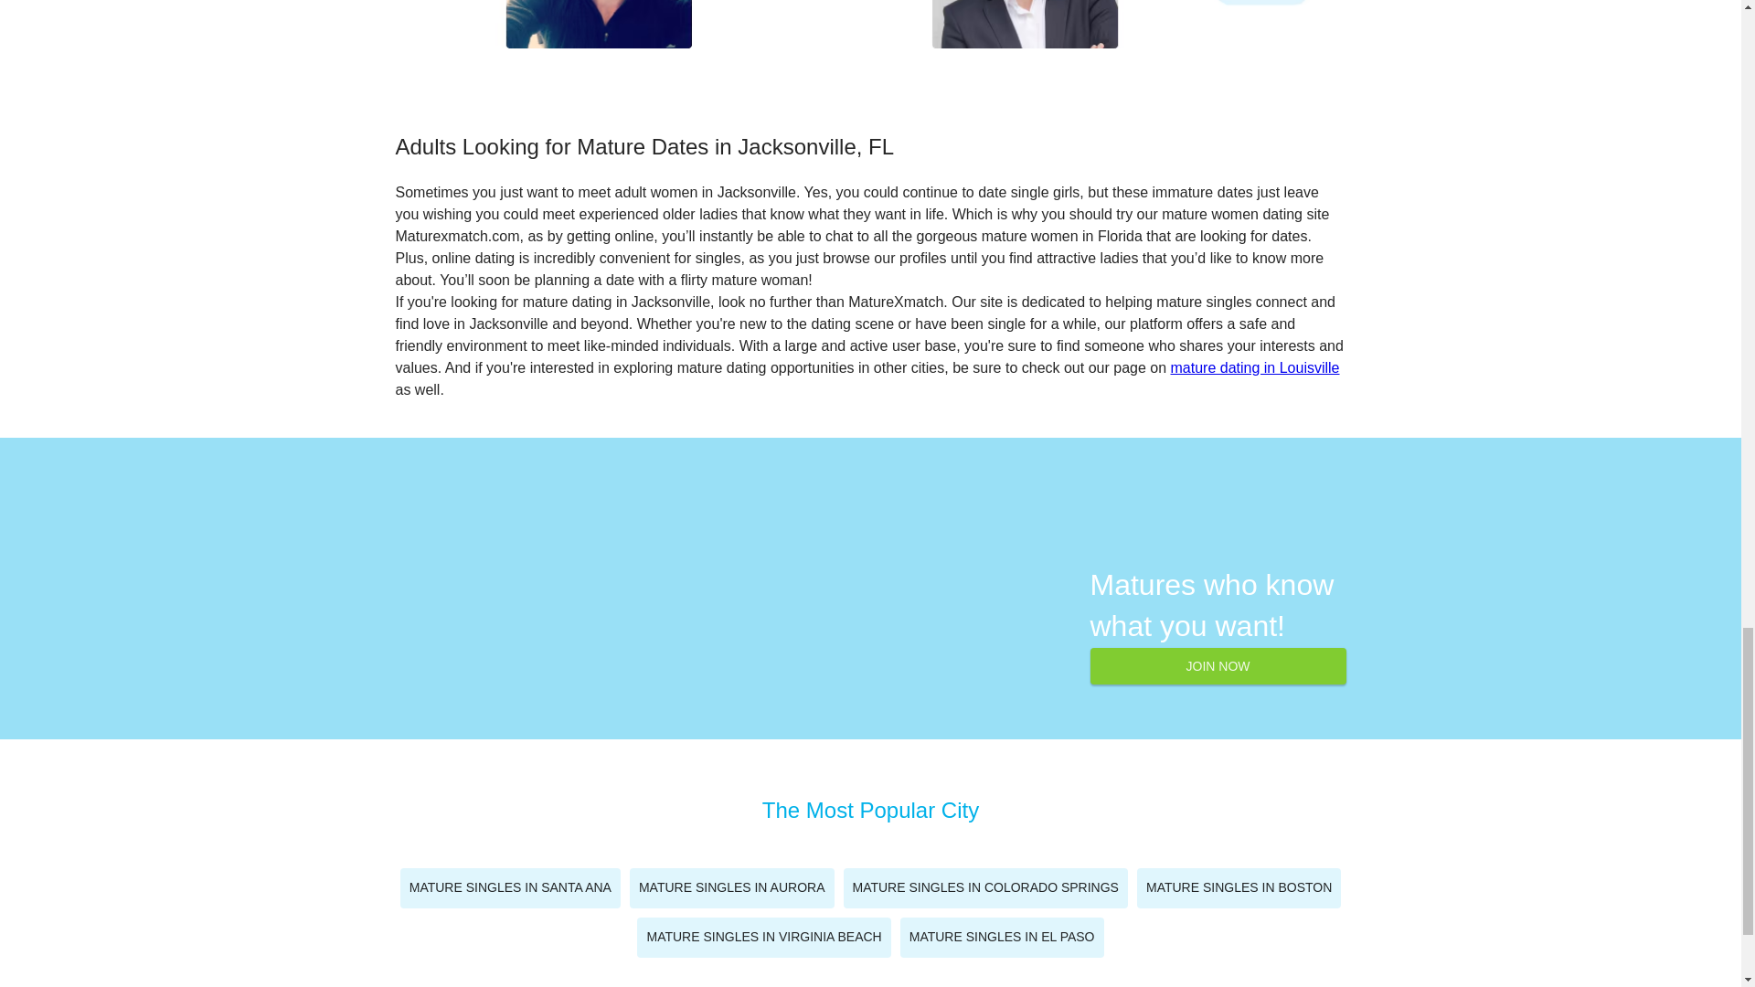  I want to click on MATURE SINGLES IN AURORA, so click(732, 888).